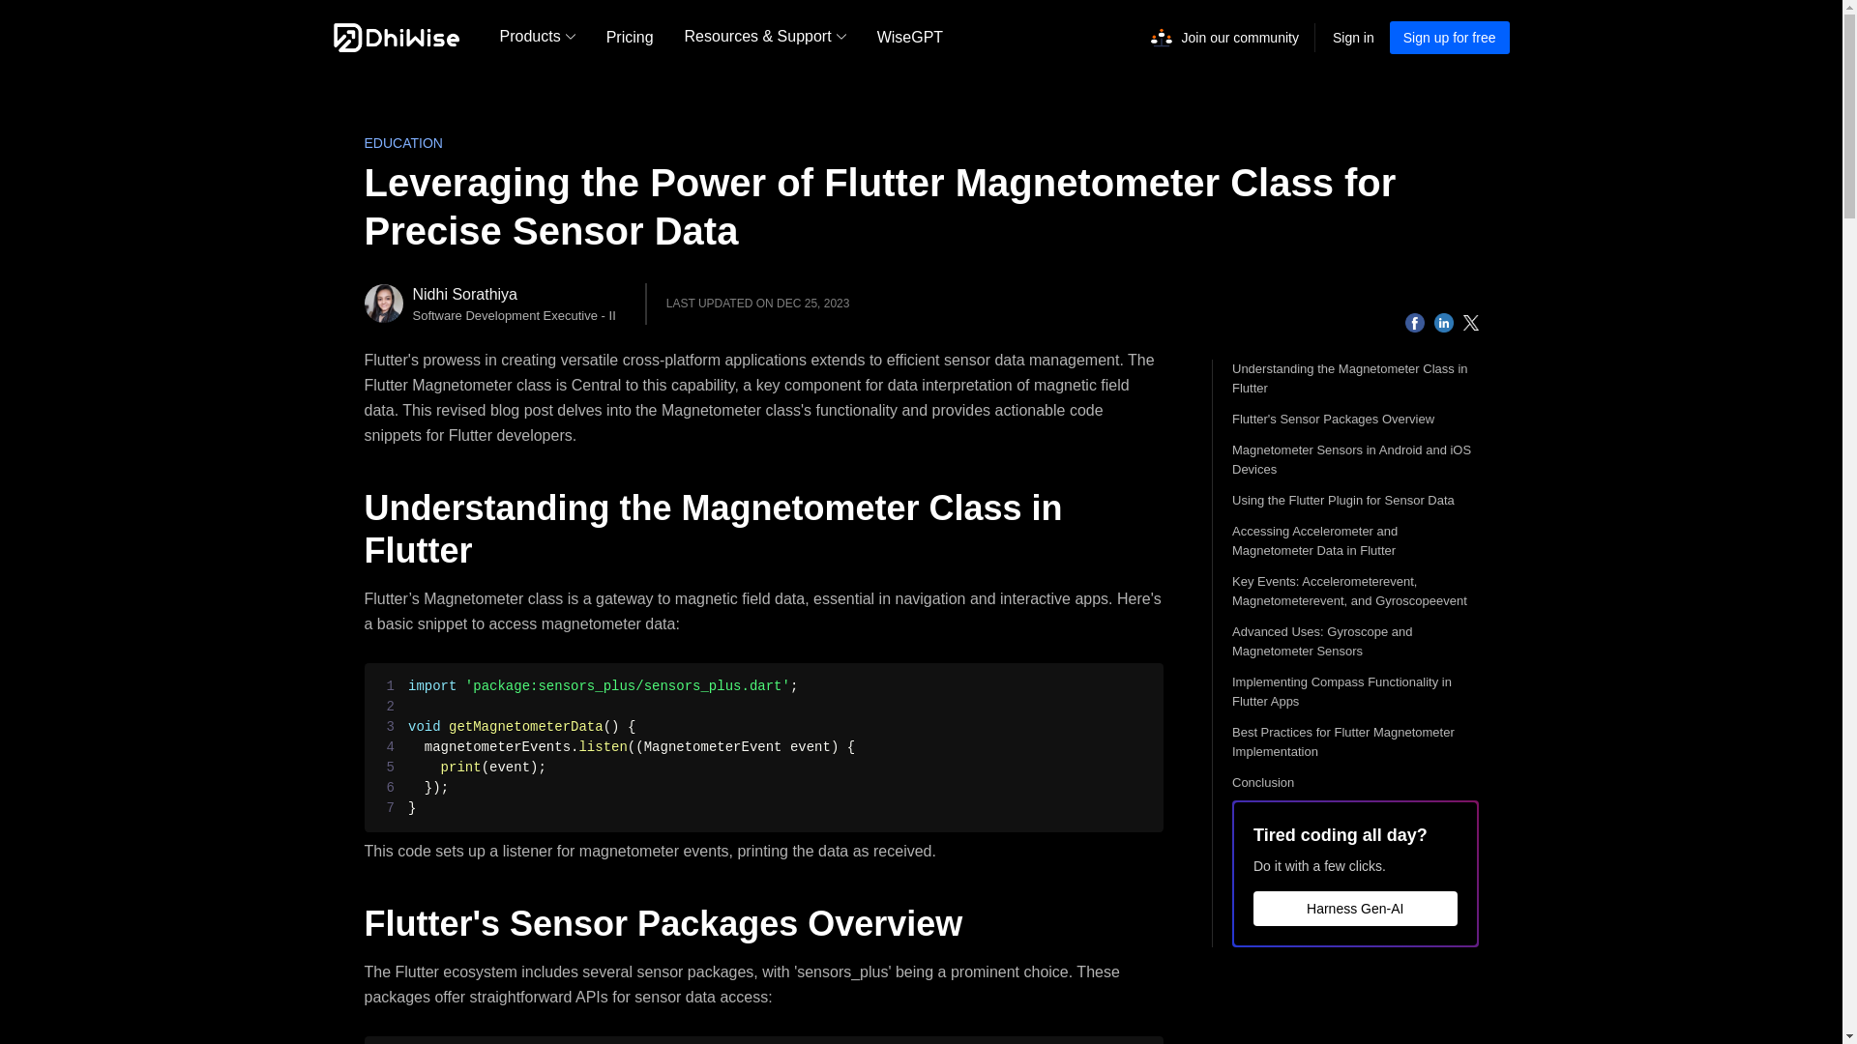 The height and width of the screenshot is (1044, 1857). What do you see at coordinates (629, 37) in the screenshot?
I see `Pricing` at bounding box center [629, 37].